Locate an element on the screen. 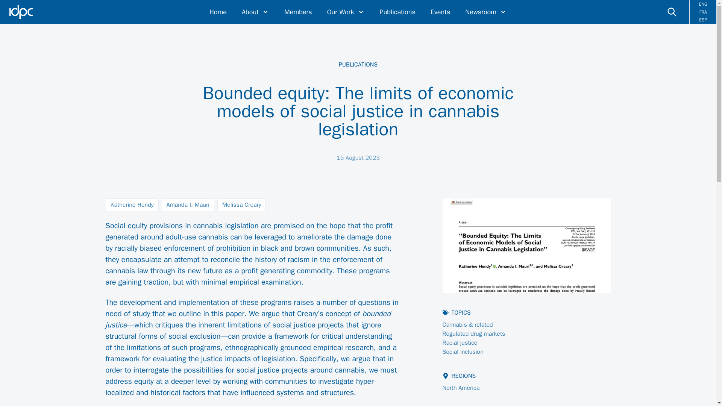  Events is located at coordinates (440, 12).